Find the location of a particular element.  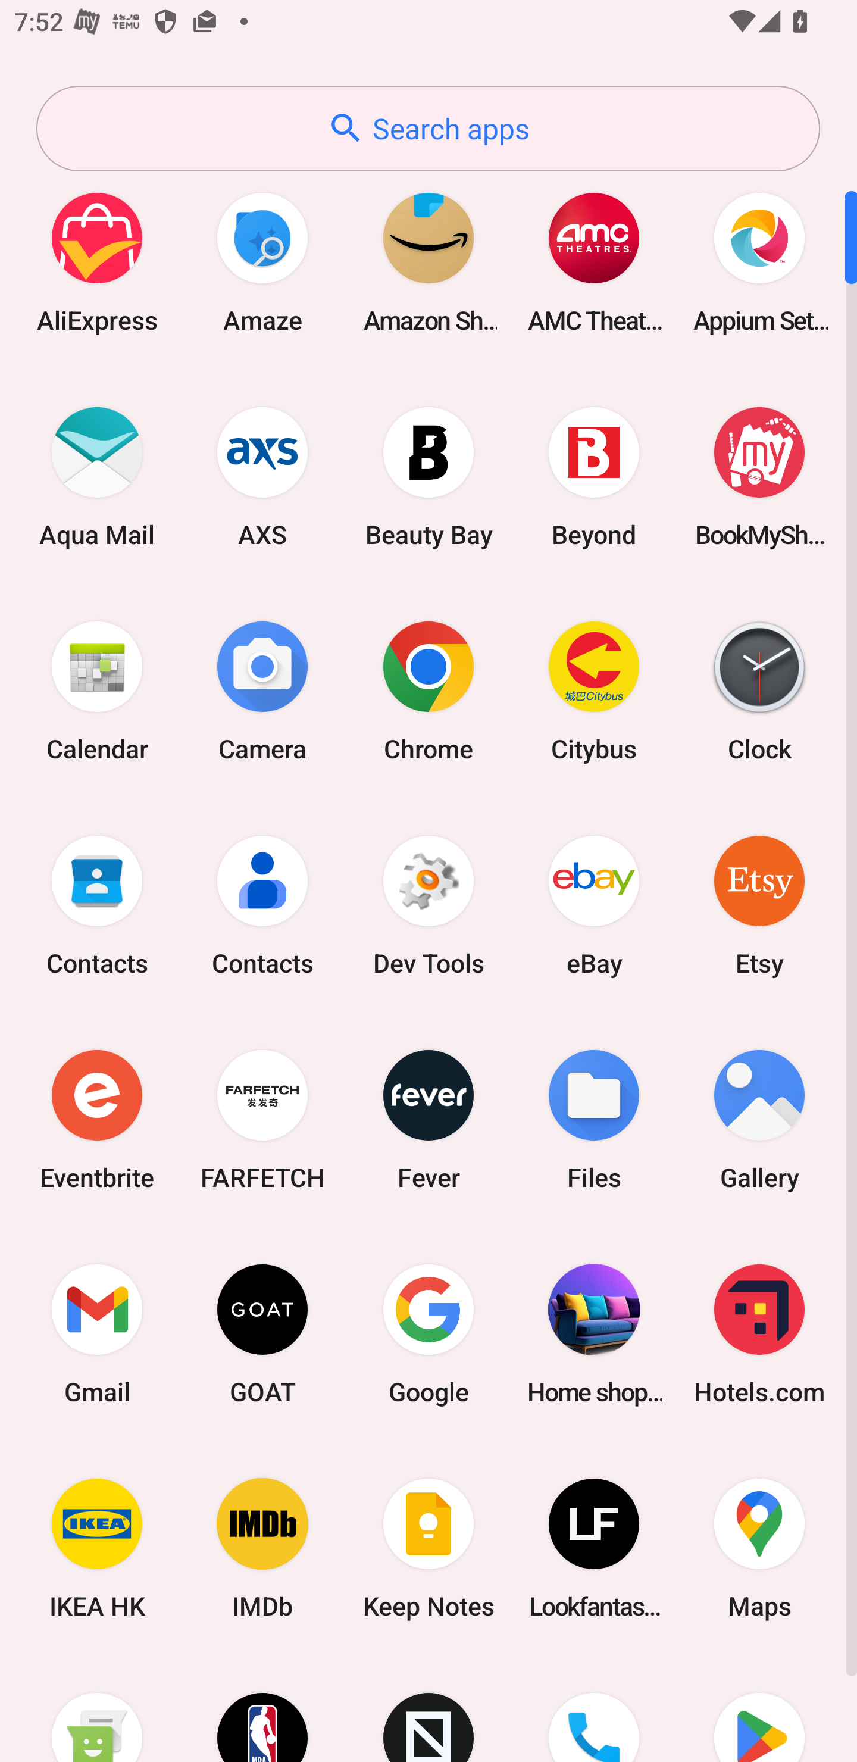

AliExpress is located at coordinates (97, 262).